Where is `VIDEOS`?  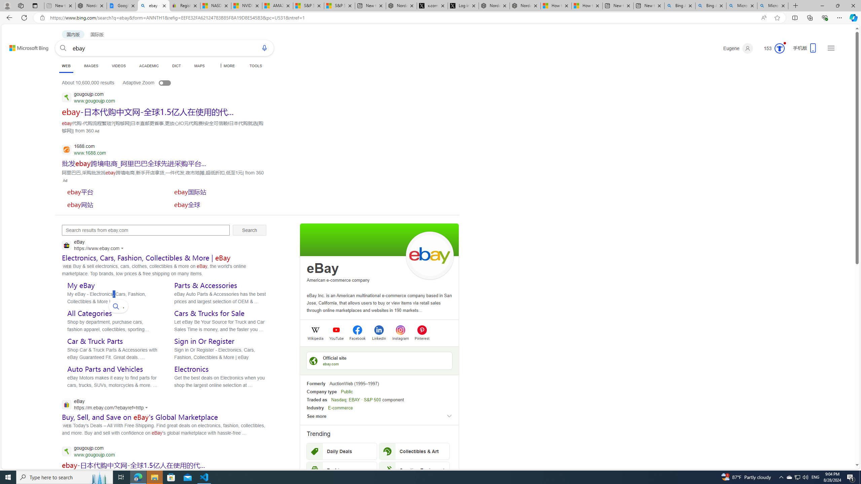 VIDEOS is located at coordinates (119, 66).